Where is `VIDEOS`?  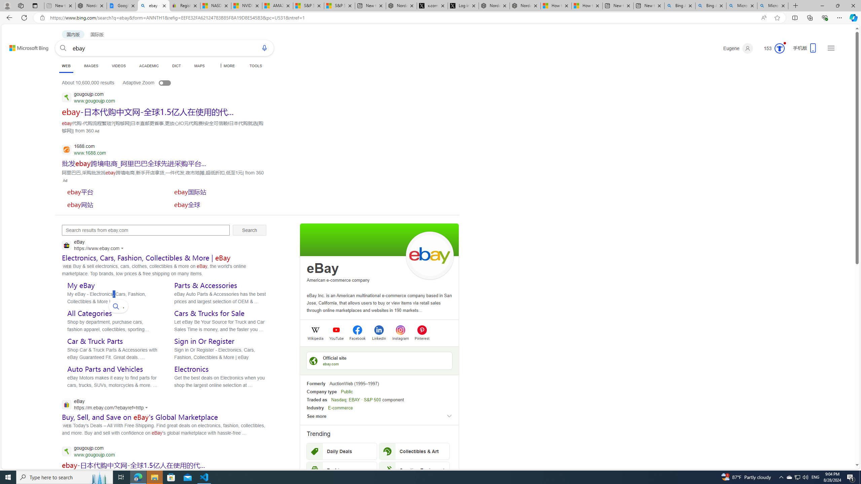 VIDEOS is located at coordinates (119, 66).